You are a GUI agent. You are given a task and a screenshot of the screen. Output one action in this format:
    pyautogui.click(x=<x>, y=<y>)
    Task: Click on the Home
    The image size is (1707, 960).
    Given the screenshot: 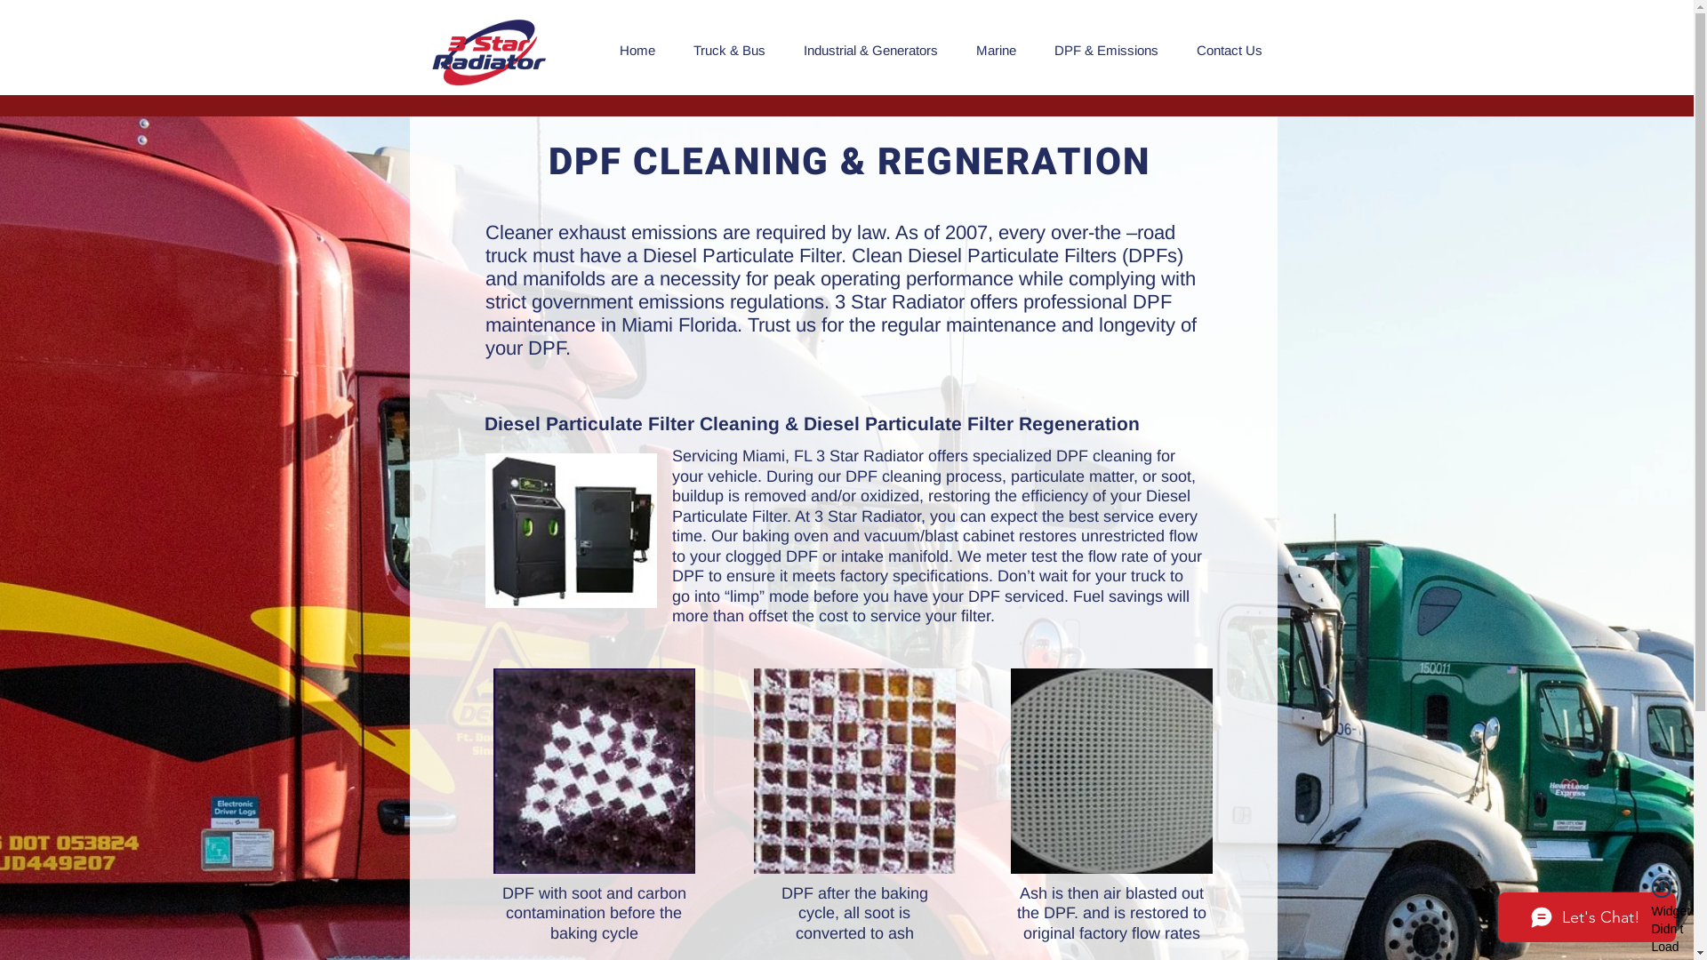 What is the action you would take?
    pyautogui.click(x=638, y=51)
    